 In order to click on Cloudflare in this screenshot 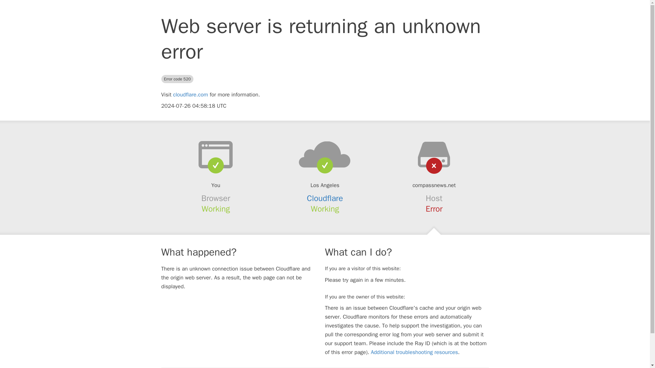, I will do `click(325, 198)`.